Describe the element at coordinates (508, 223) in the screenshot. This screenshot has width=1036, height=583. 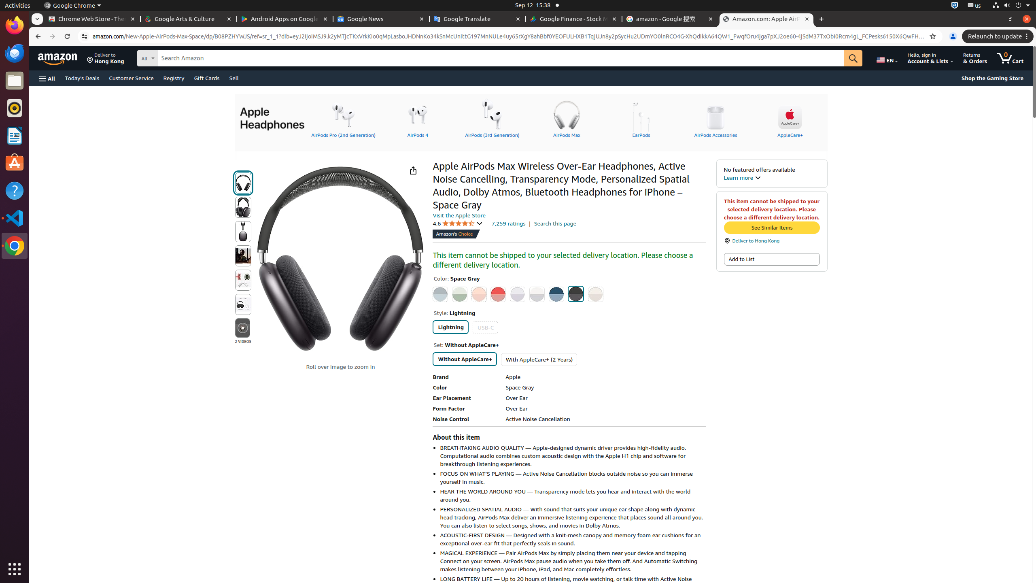
I see `7,259 ratings` at that location.